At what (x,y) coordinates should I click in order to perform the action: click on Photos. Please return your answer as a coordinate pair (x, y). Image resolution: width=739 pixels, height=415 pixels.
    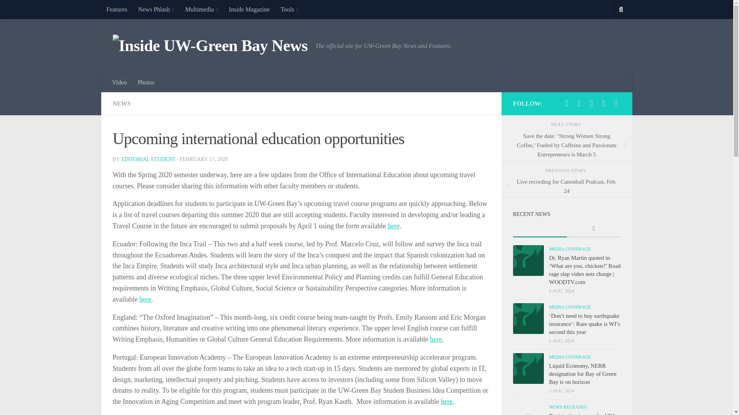
    Looking at the image, I should click on (146, 82).